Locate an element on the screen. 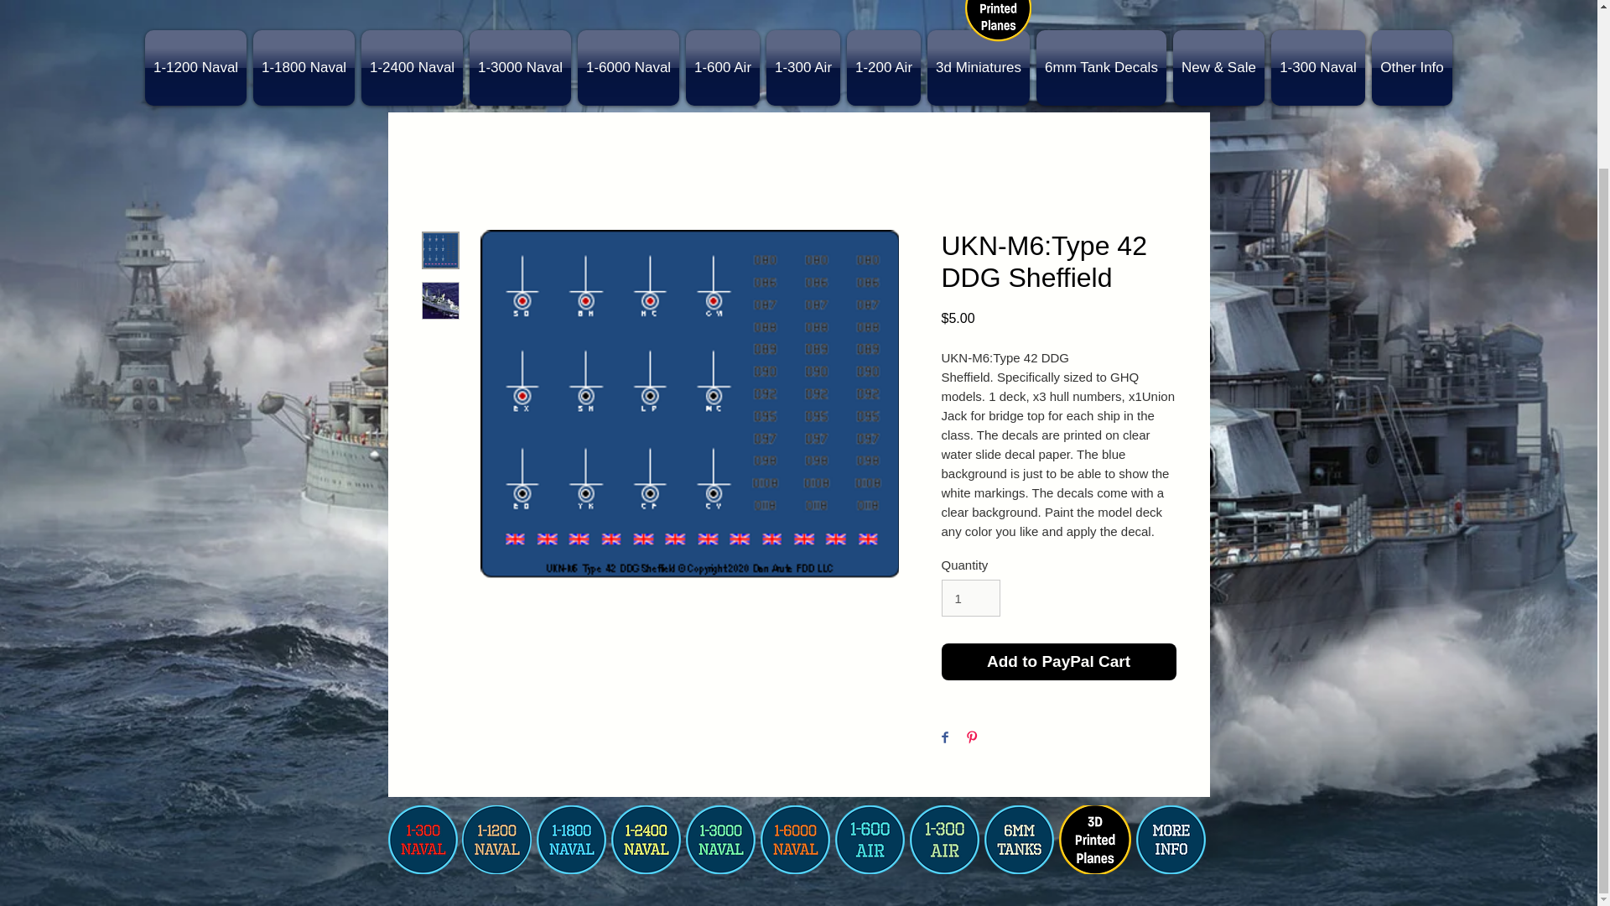 The image size is (1610, 906). 1-1200 Naval is located at coordinates (195, 67).